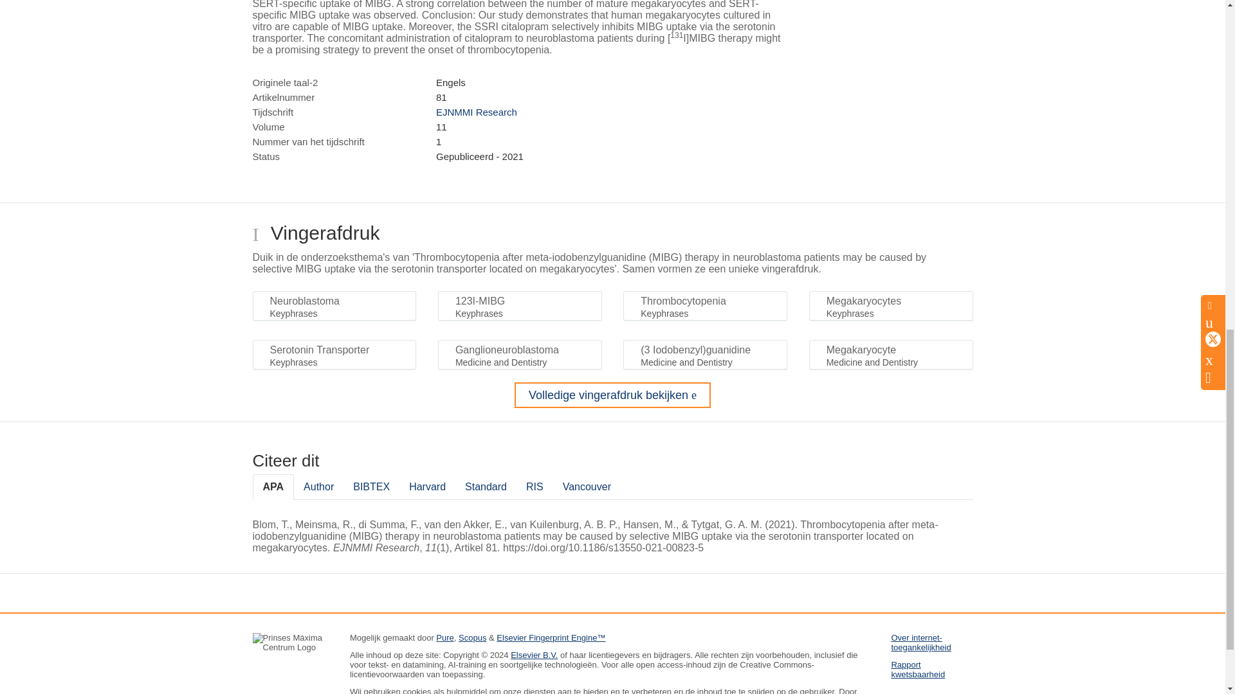  Describe the element at coordinates (444, 637) in the screenshot. I see `Pure` at that location.